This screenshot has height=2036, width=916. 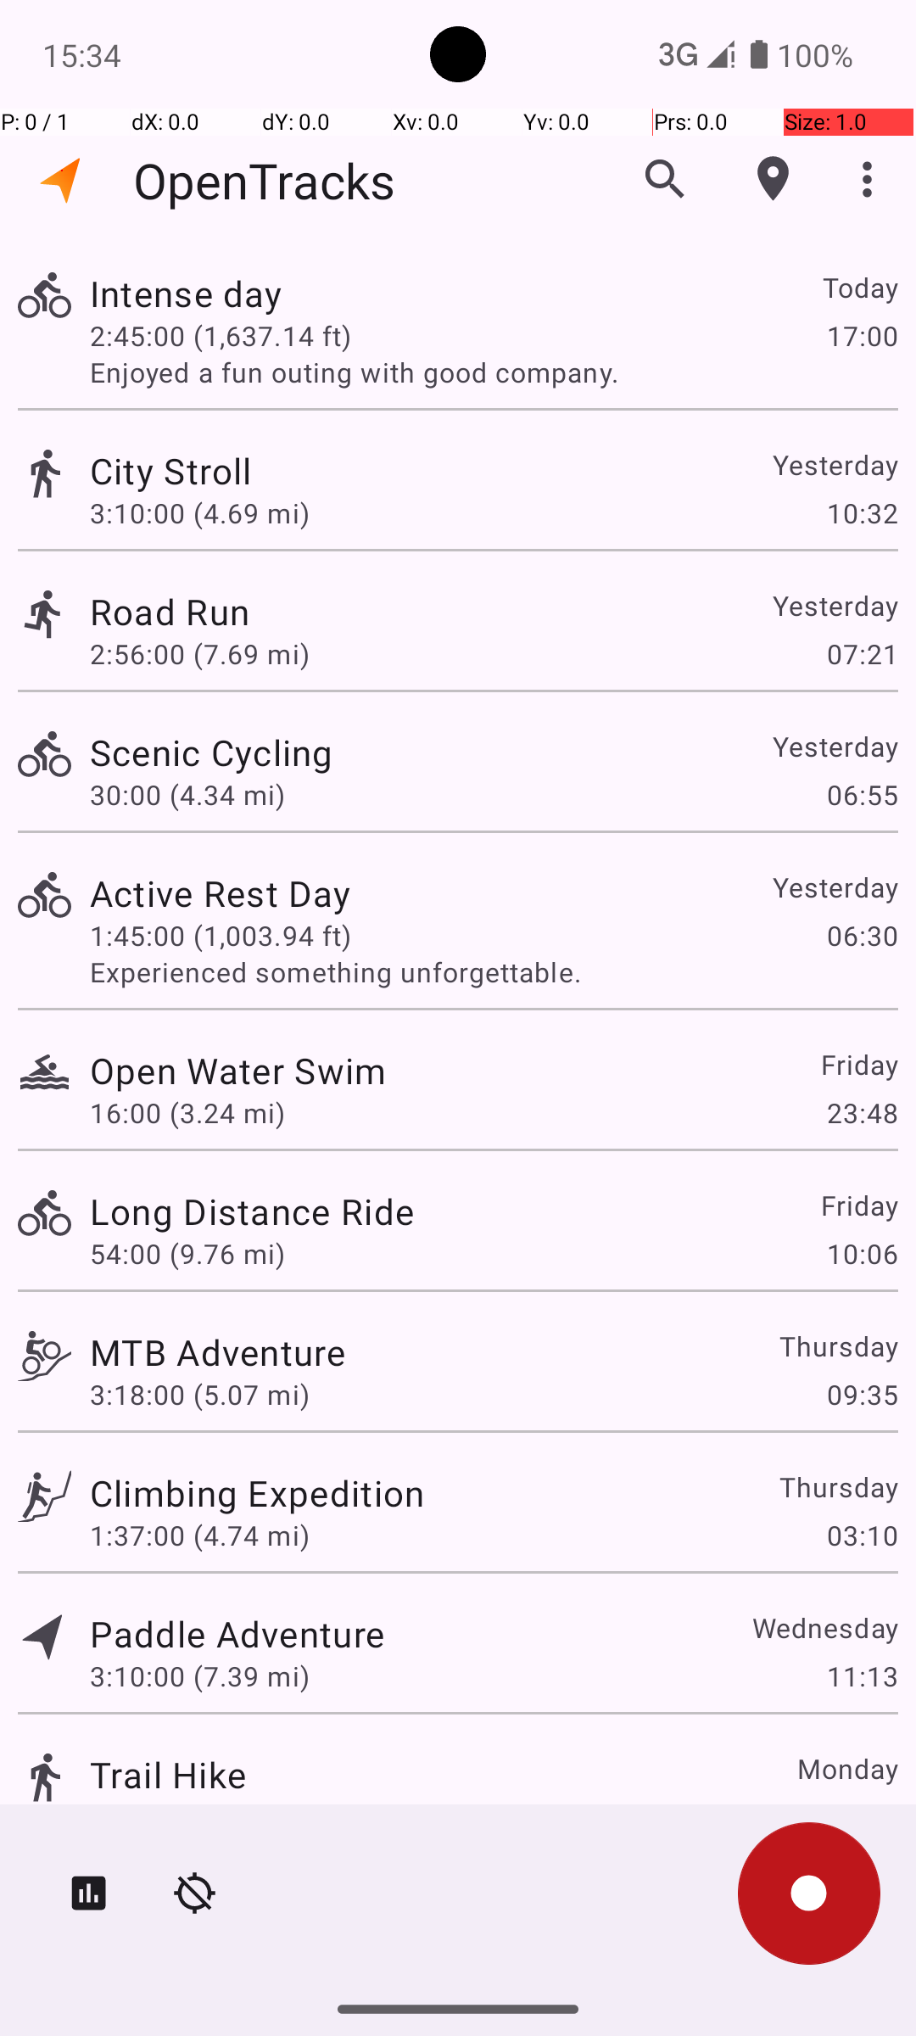 I want to click on 30:00 (4.34 mi), so click(x=187, y=794).